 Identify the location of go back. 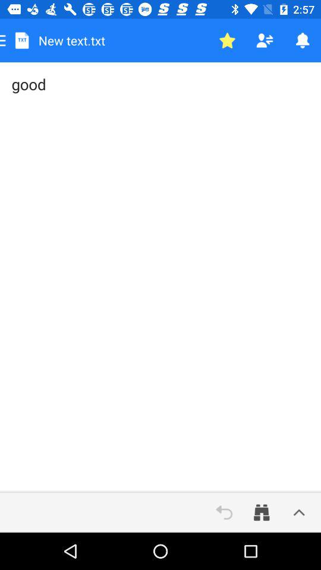
(224, 512).